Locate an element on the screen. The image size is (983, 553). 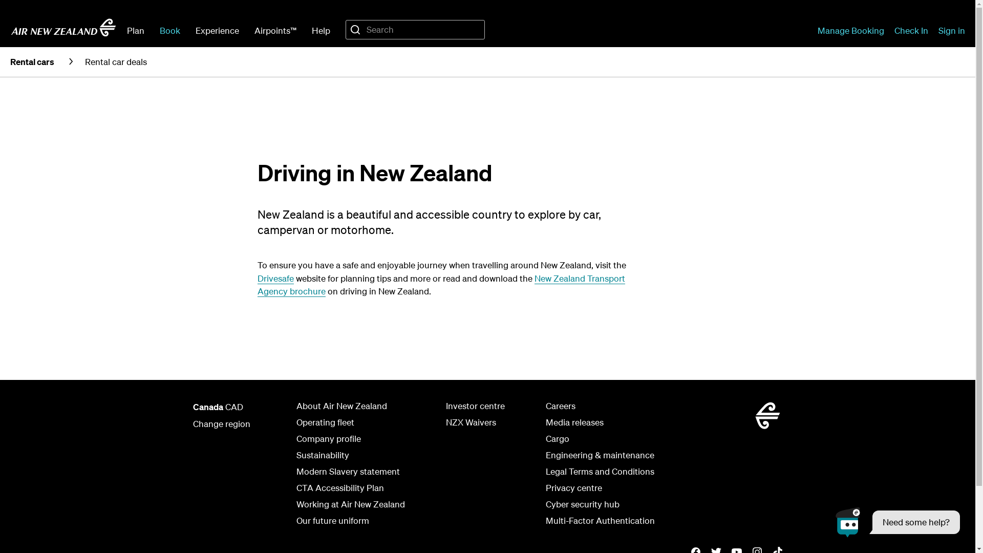
Rental cars is located at coordinates (32, 61).